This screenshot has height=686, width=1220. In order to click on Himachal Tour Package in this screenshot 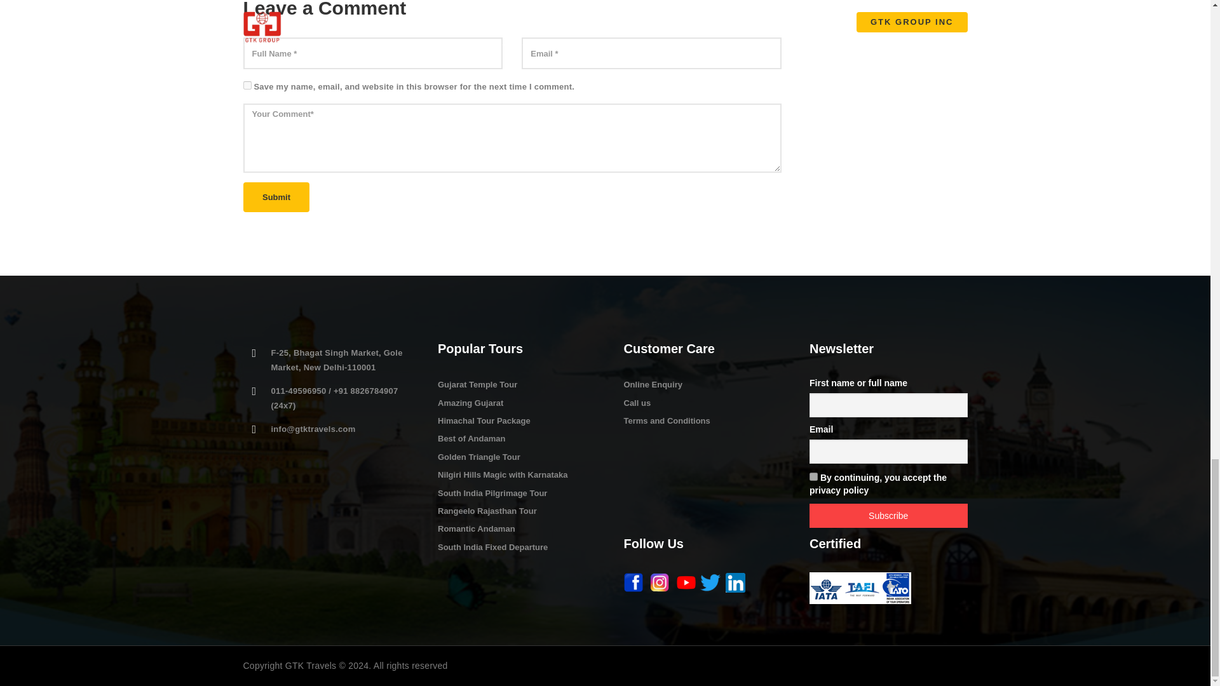, I will do `click(484, 420)`.